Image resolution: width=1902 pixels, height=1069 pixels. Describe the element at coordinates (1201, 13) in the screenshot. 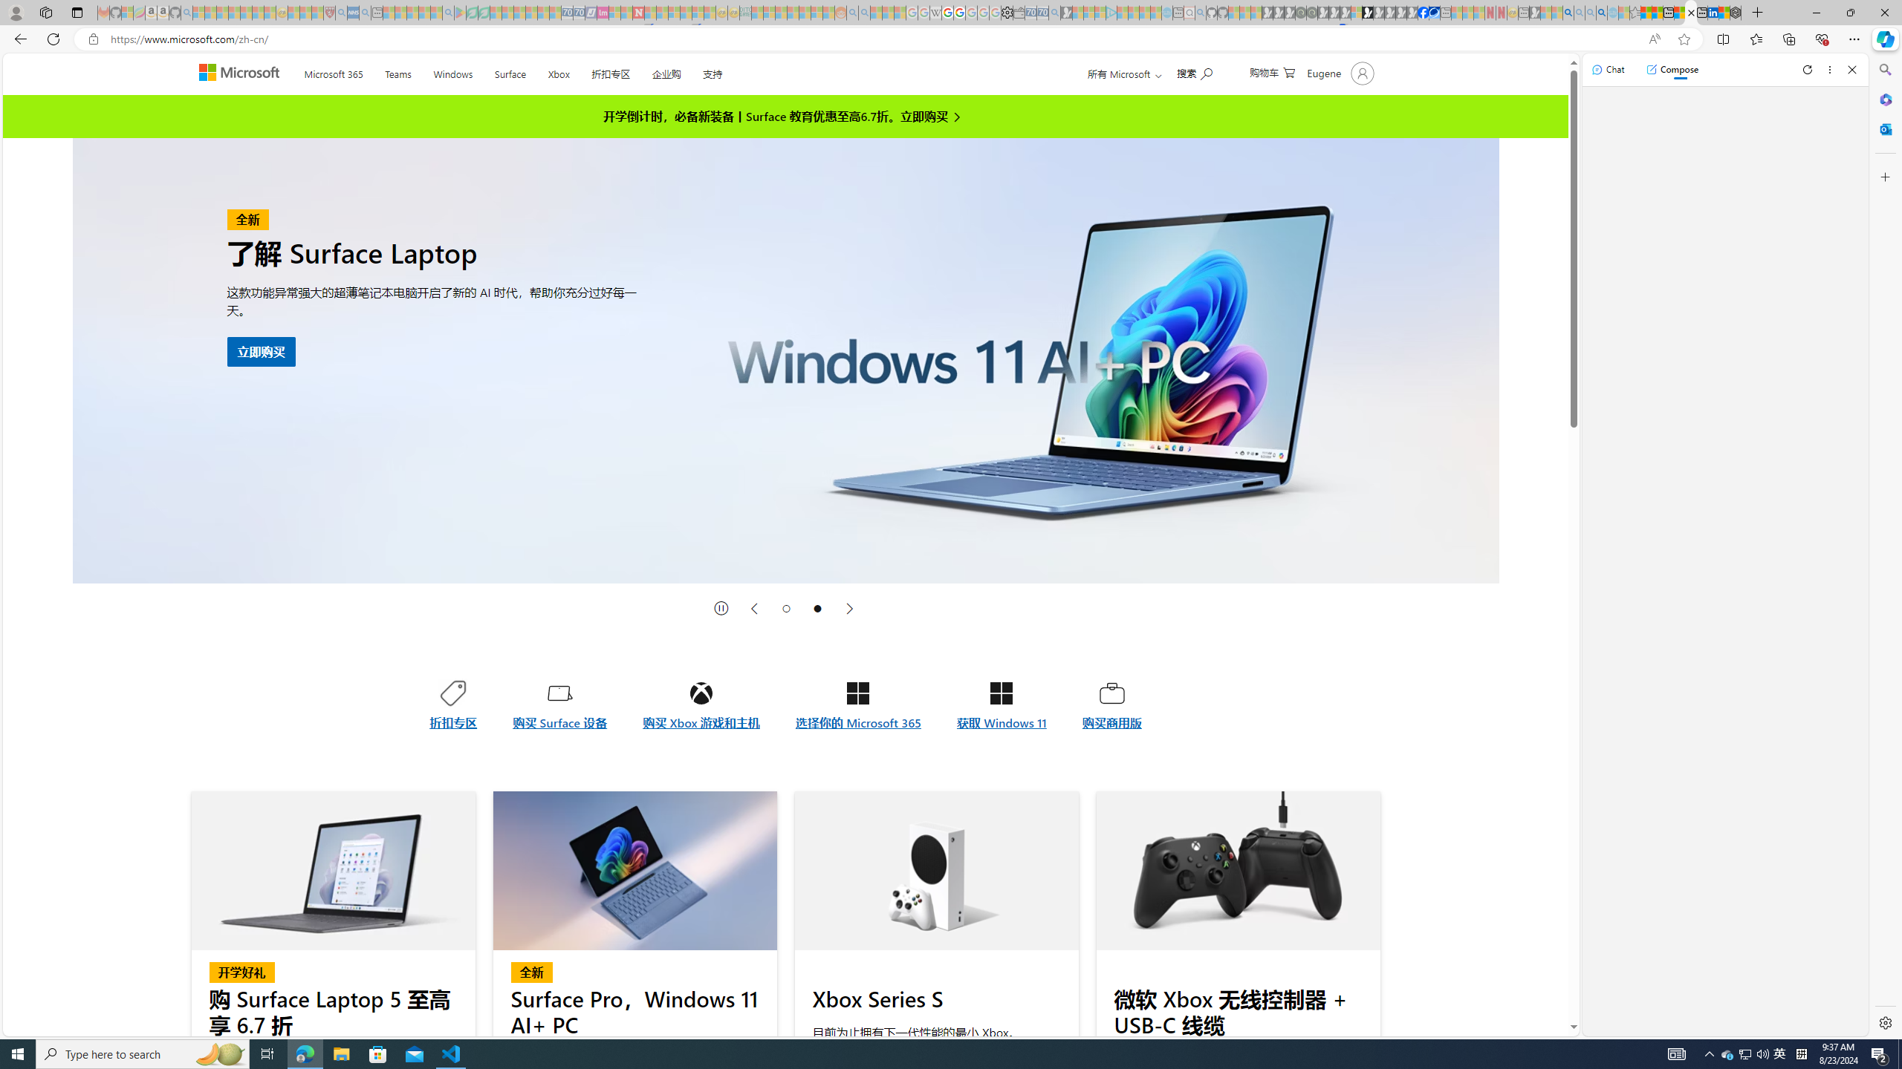

I see `github - Search - Sleeping` at that location.